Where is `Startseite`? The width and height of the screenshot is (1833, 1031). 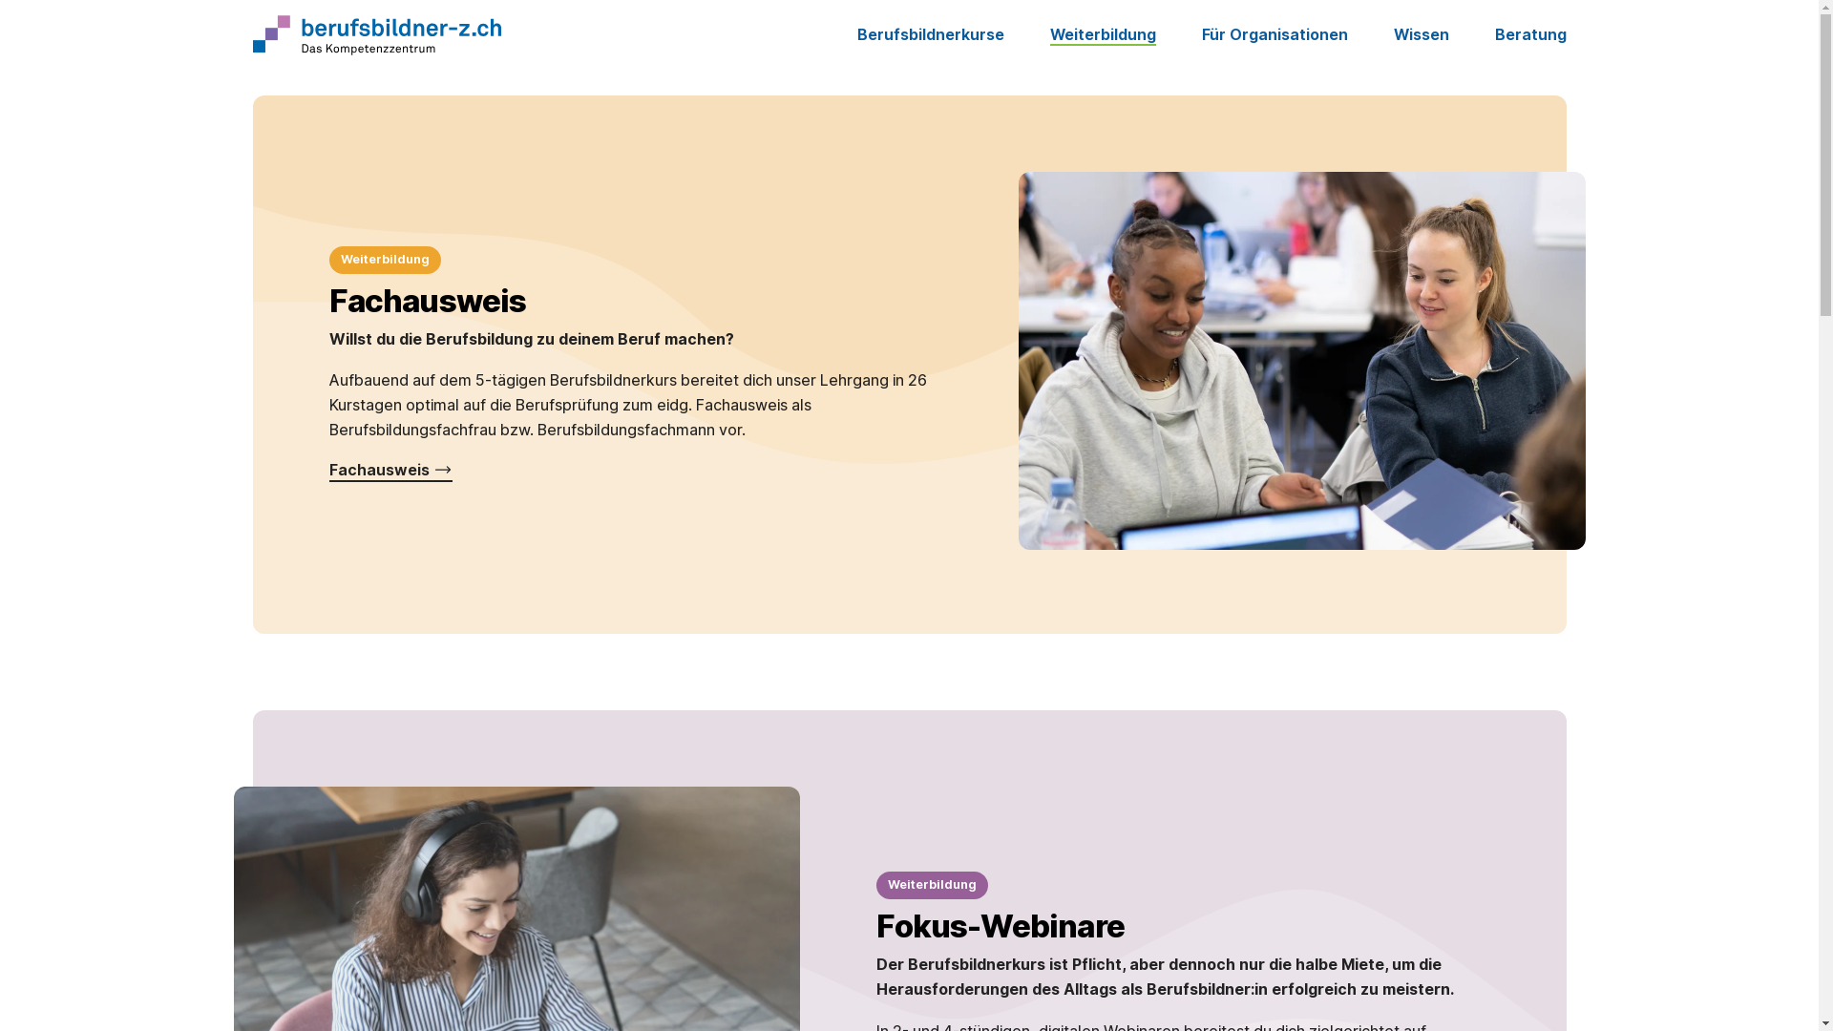
Startseite is located at coordinates (376, 35).